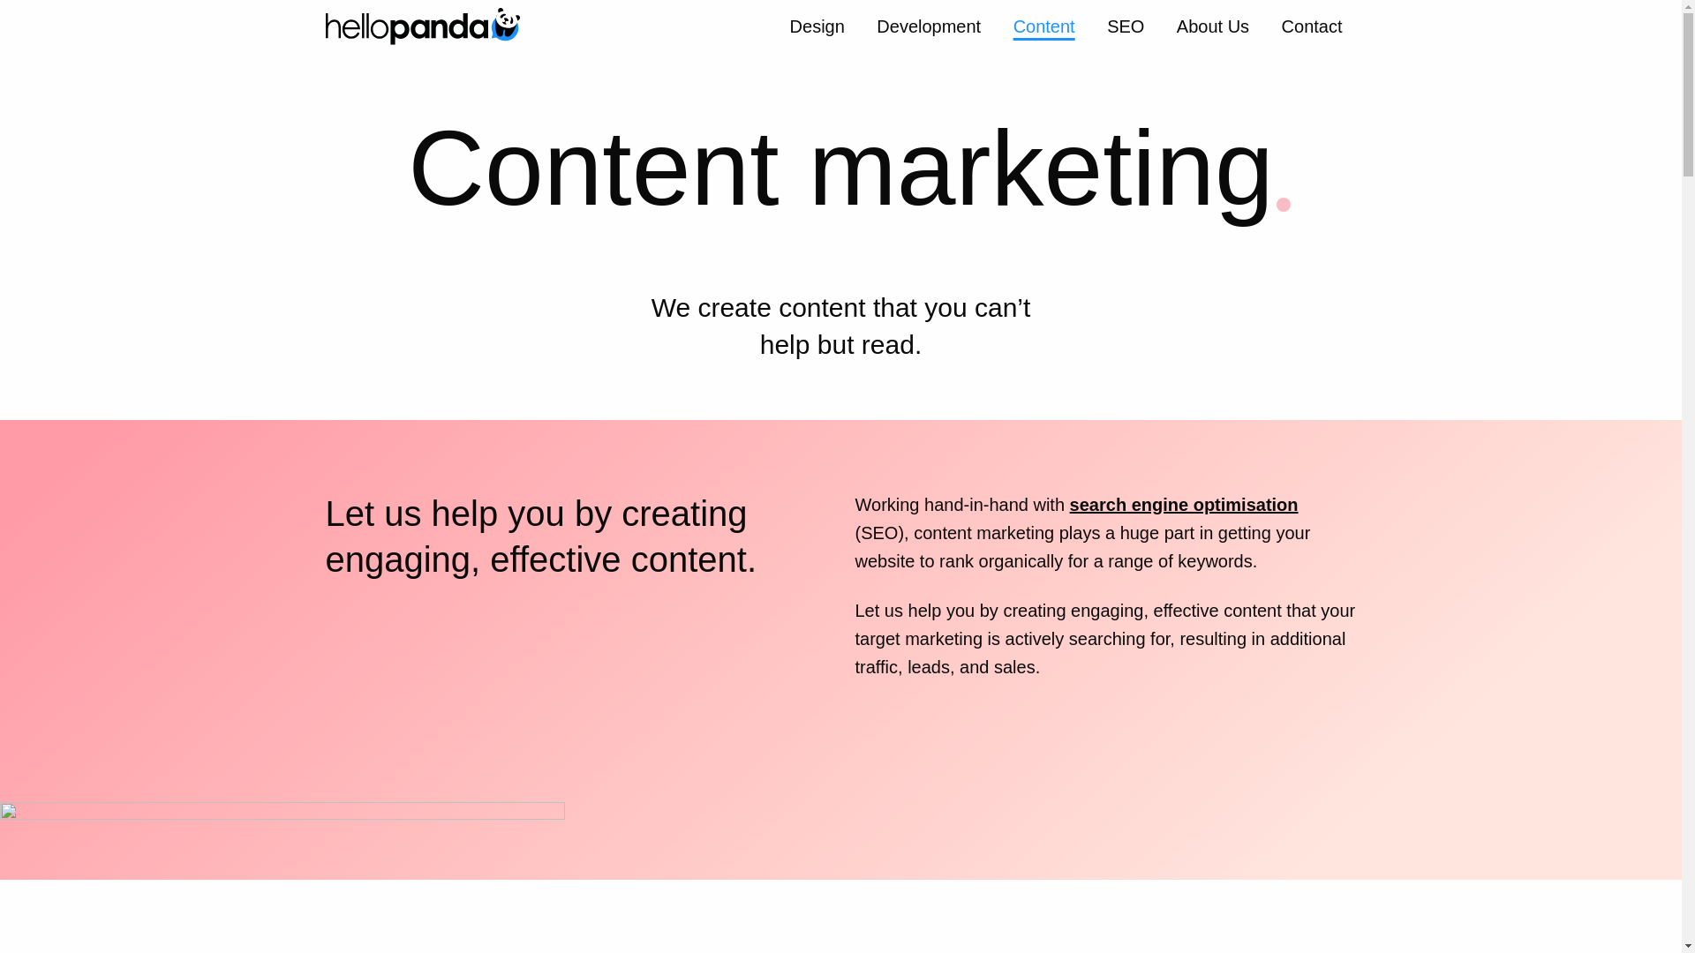  Describe the element at coordinates (1213, 28) in the screenshot. I see `About Us` at that location.